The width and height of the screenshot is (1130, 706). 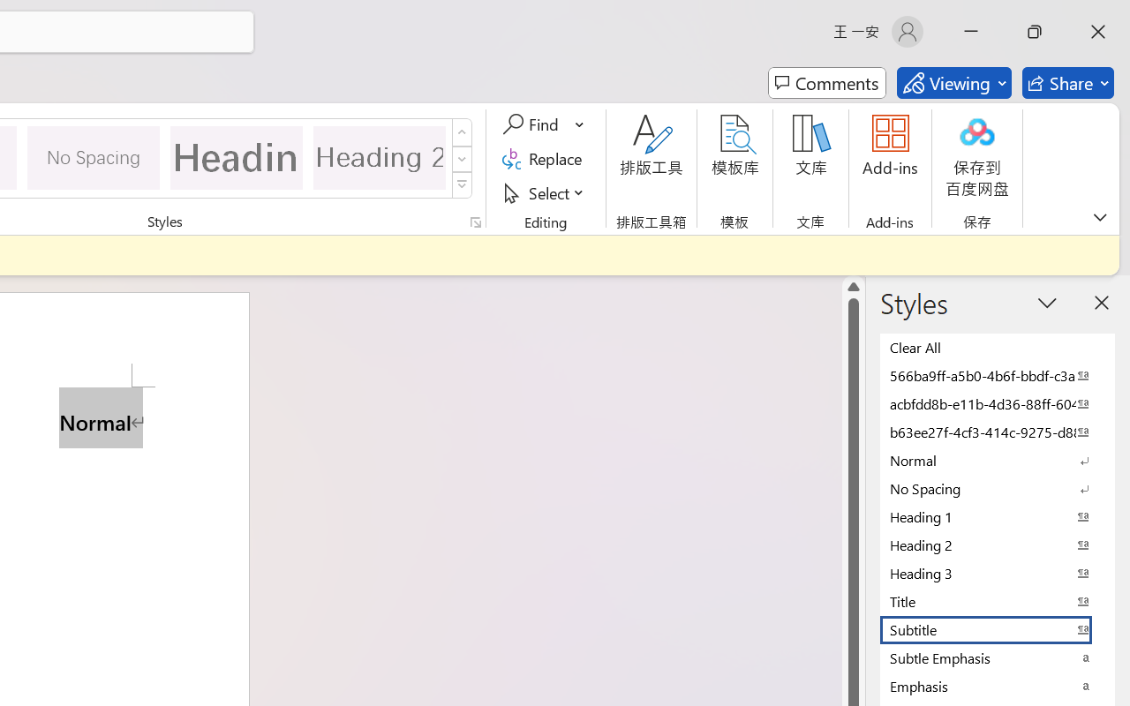 I want to click on Line up, so click(x=853, y=286).